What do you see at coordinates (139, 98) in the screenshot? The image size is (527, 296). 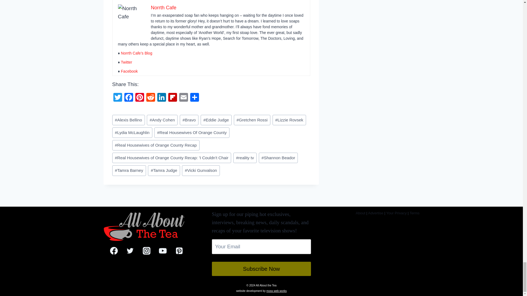 I see `Pinterest` at bounding box center [139, 98].